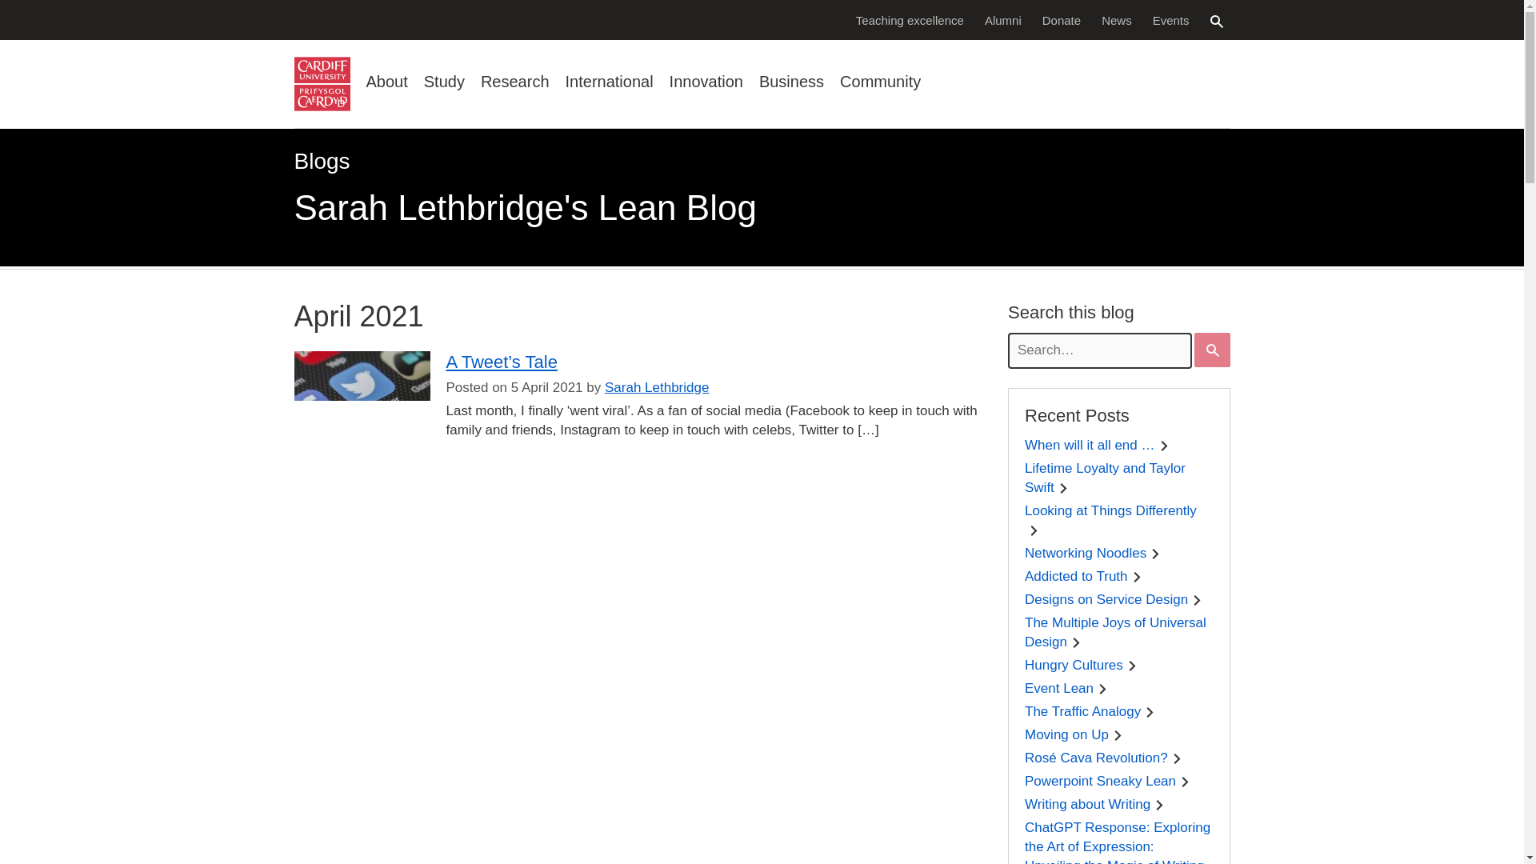  What do you see at coordinates (1155, 554) in the screenshot?
I see `Chevron right` at bounding box center [1155, 554].